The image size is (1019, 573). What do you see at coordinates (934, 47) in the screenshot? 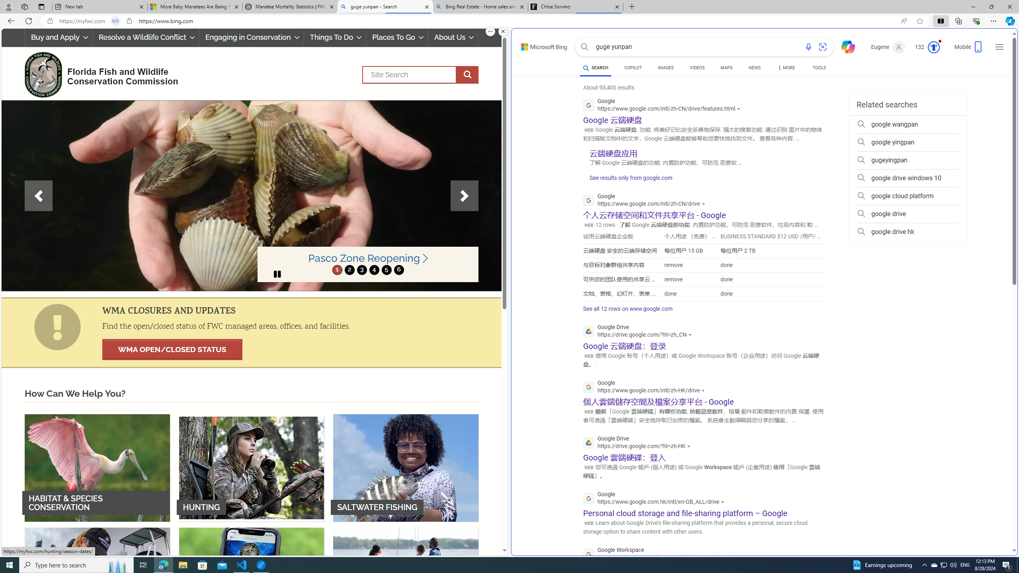
I see `Class: medal-svg-animation` at bounding box center [934, 47].